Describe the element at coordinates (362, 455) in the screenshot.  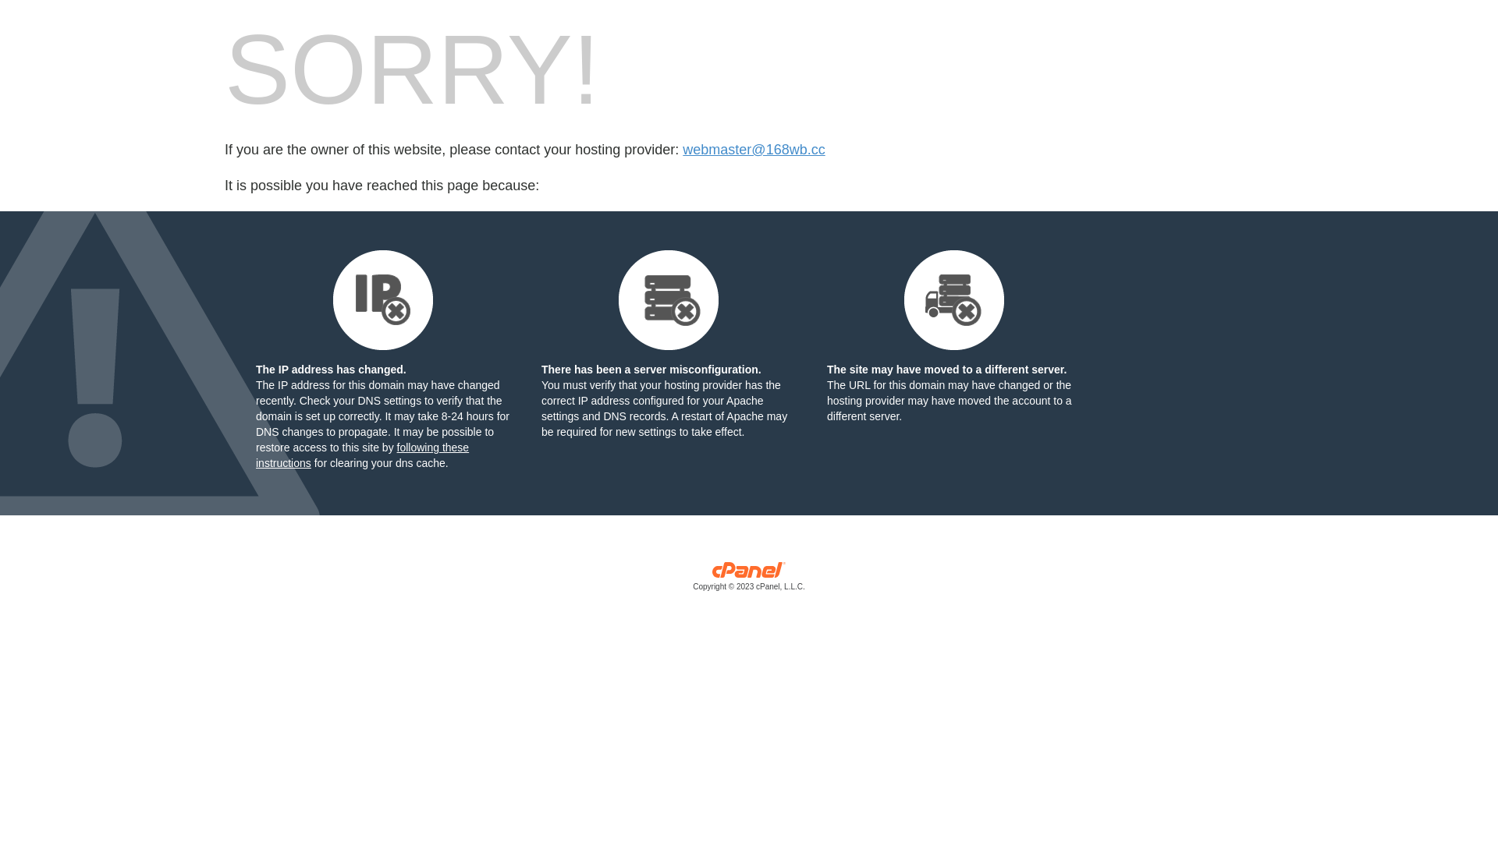
I see `following these instructions` at that location.